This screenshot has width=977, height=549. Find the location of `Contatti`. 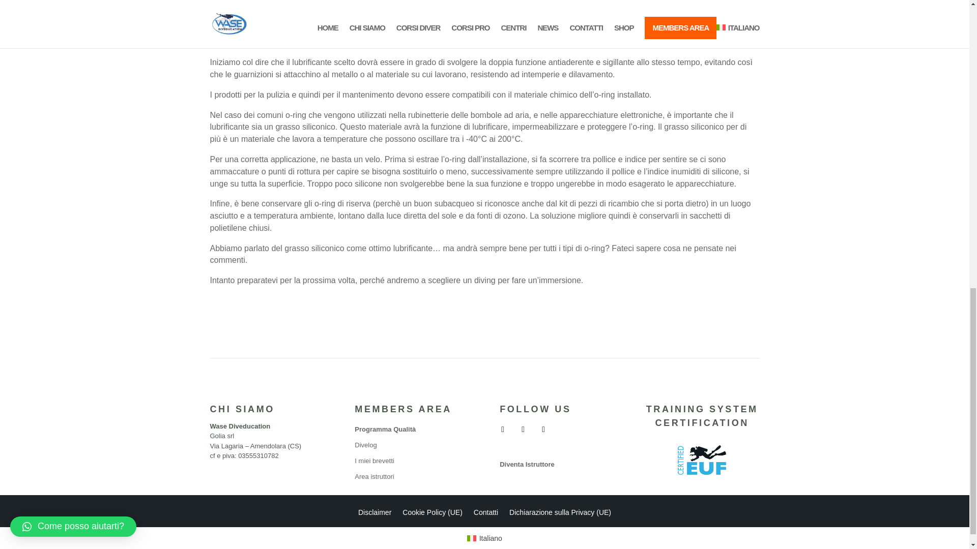

Contatti is located at coordinates (486, 514).